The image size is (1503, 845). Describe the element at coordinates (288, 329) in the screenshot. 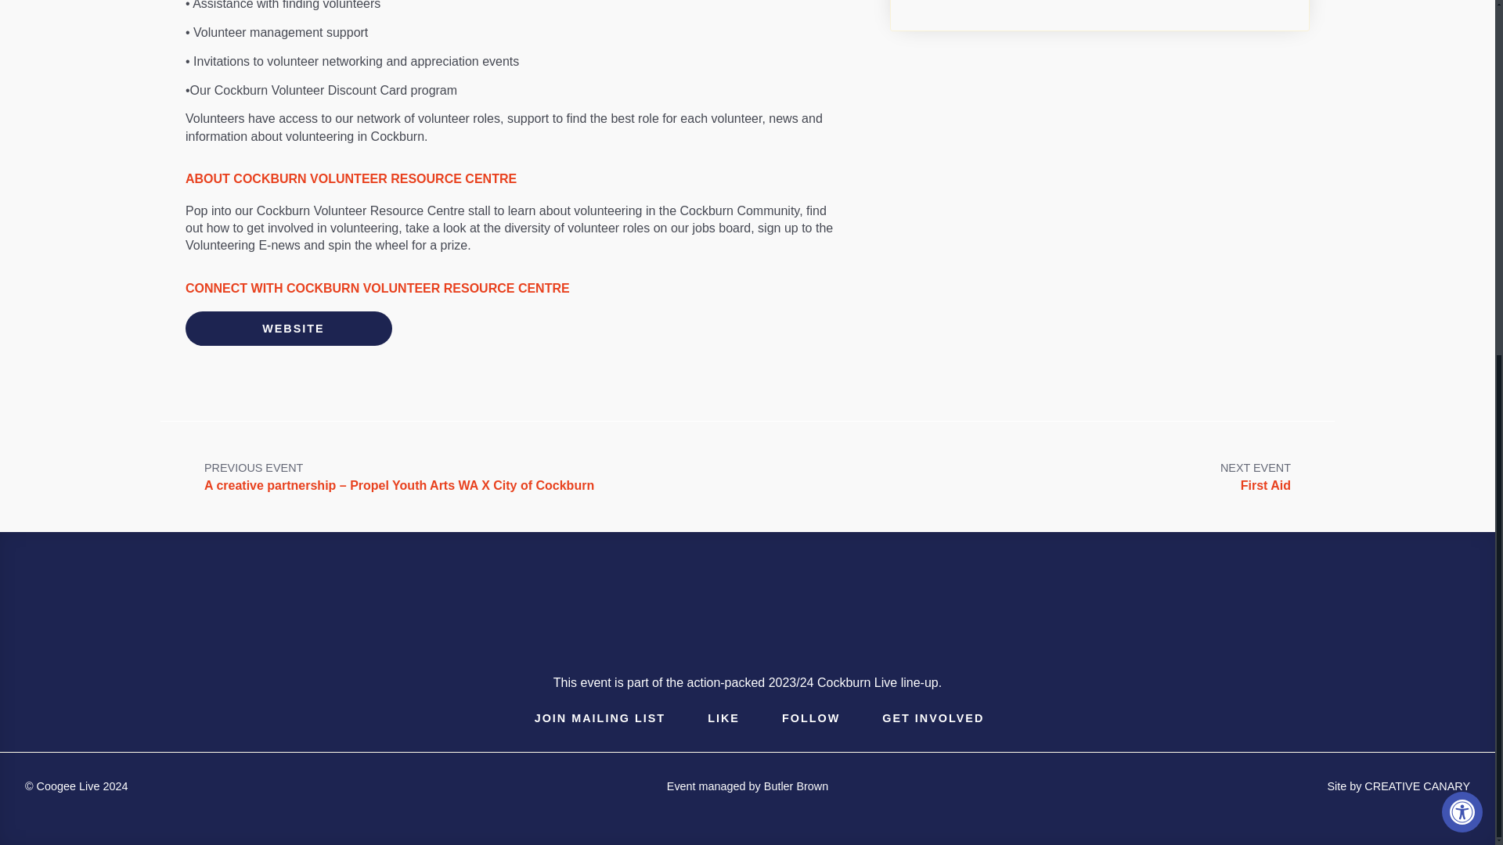

I see `Site by CREATIVE CANARY` at that location.